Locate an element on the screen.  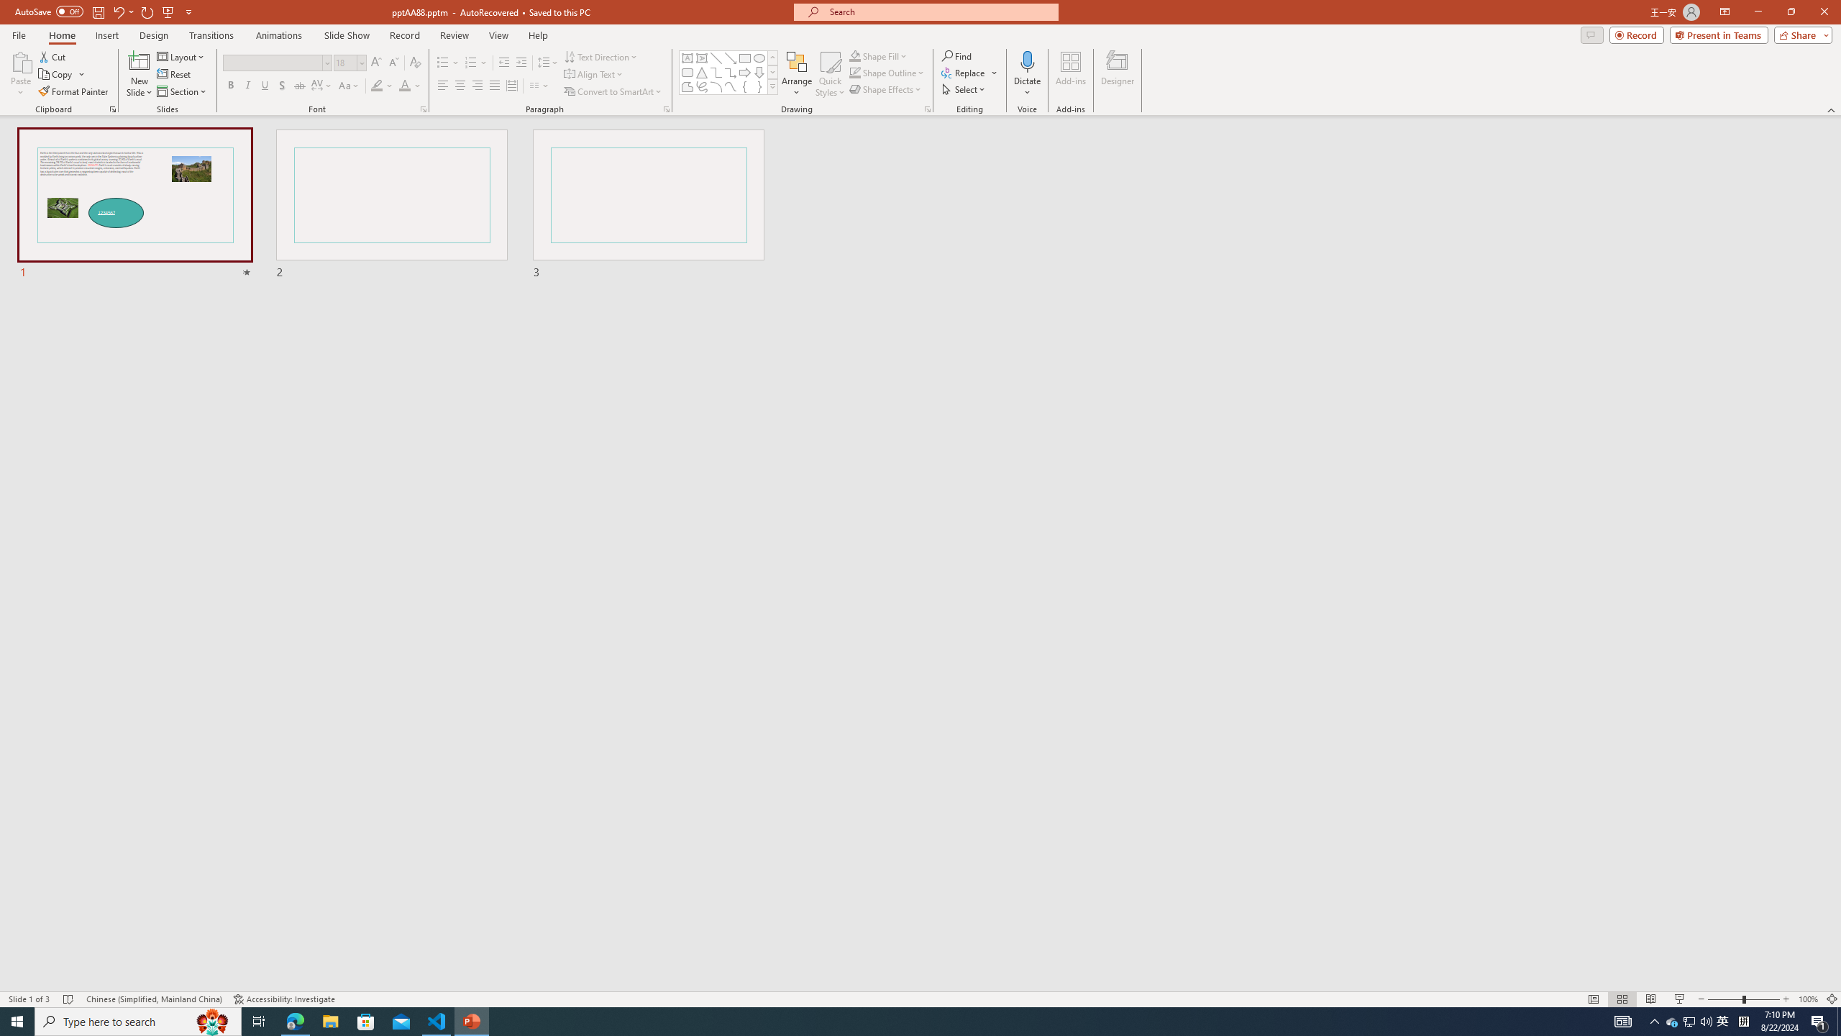
Center is located at coordinates (460, 86).